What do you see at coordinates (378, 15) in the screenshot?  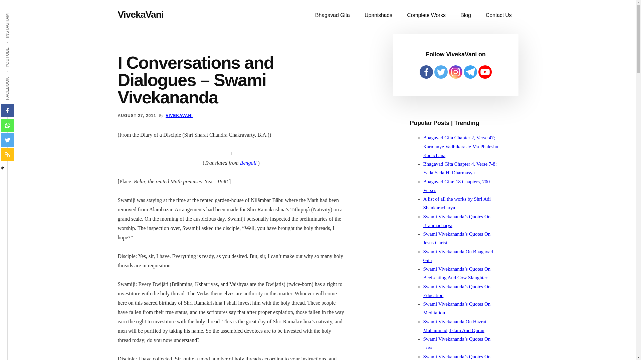 I see `Upanishads` at bounding box center [378, 15].